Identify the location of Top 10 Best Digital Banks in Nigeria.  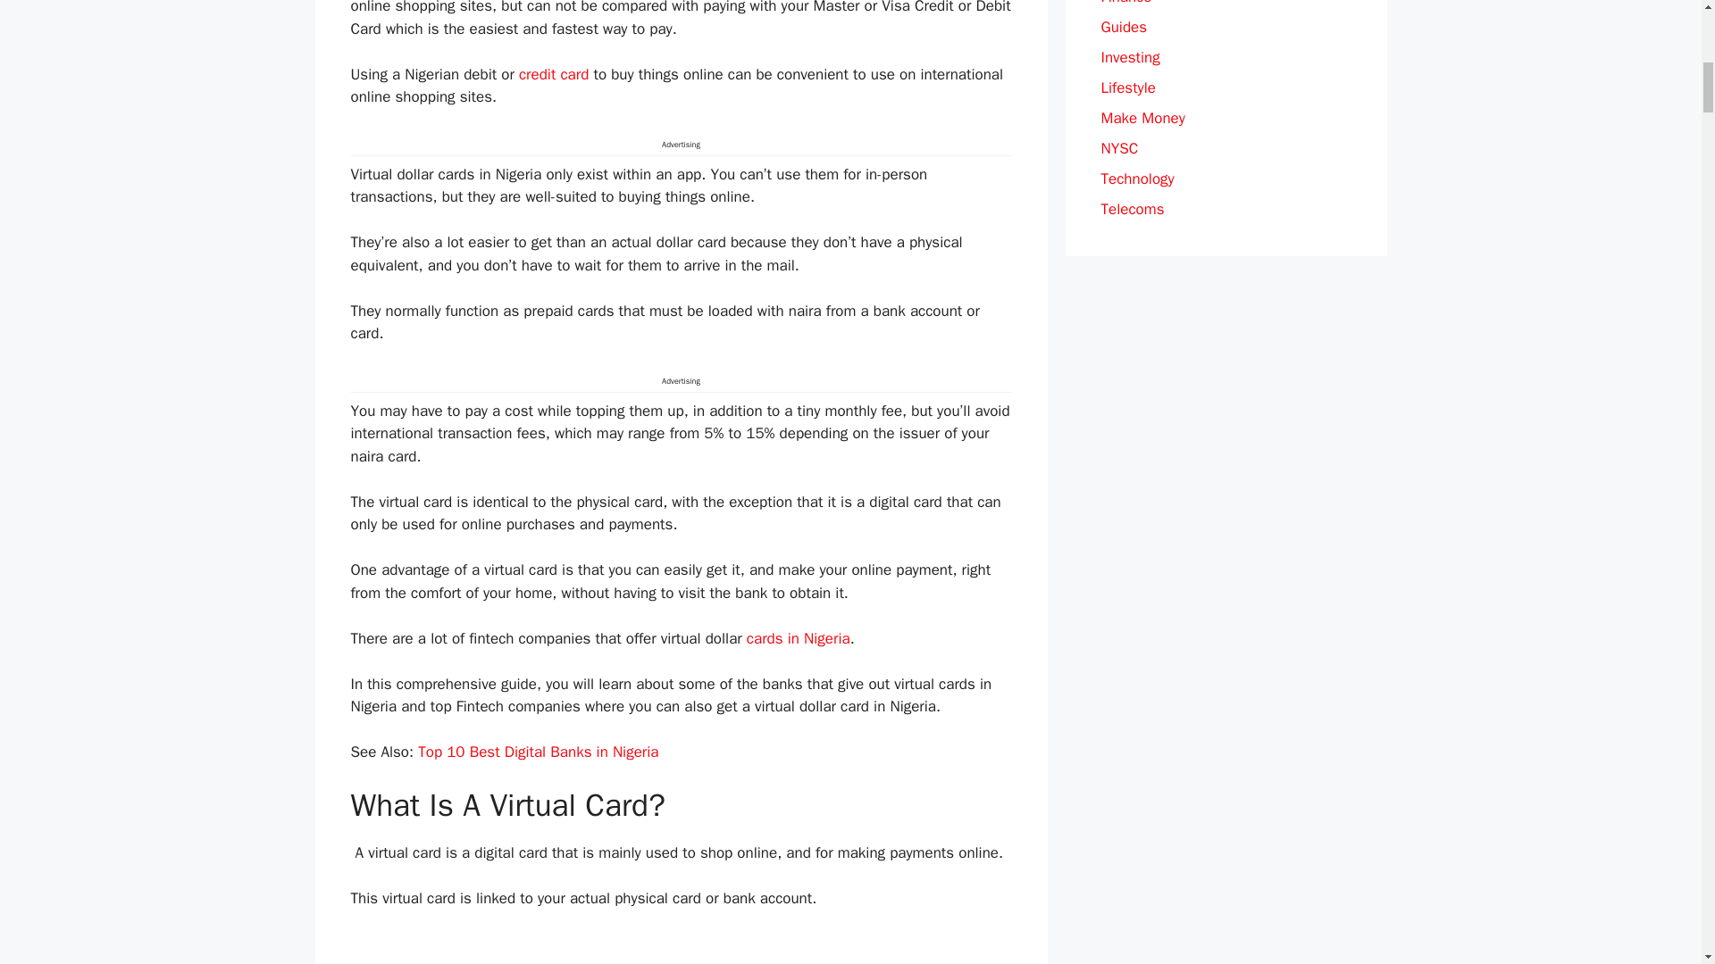
(538, 752).